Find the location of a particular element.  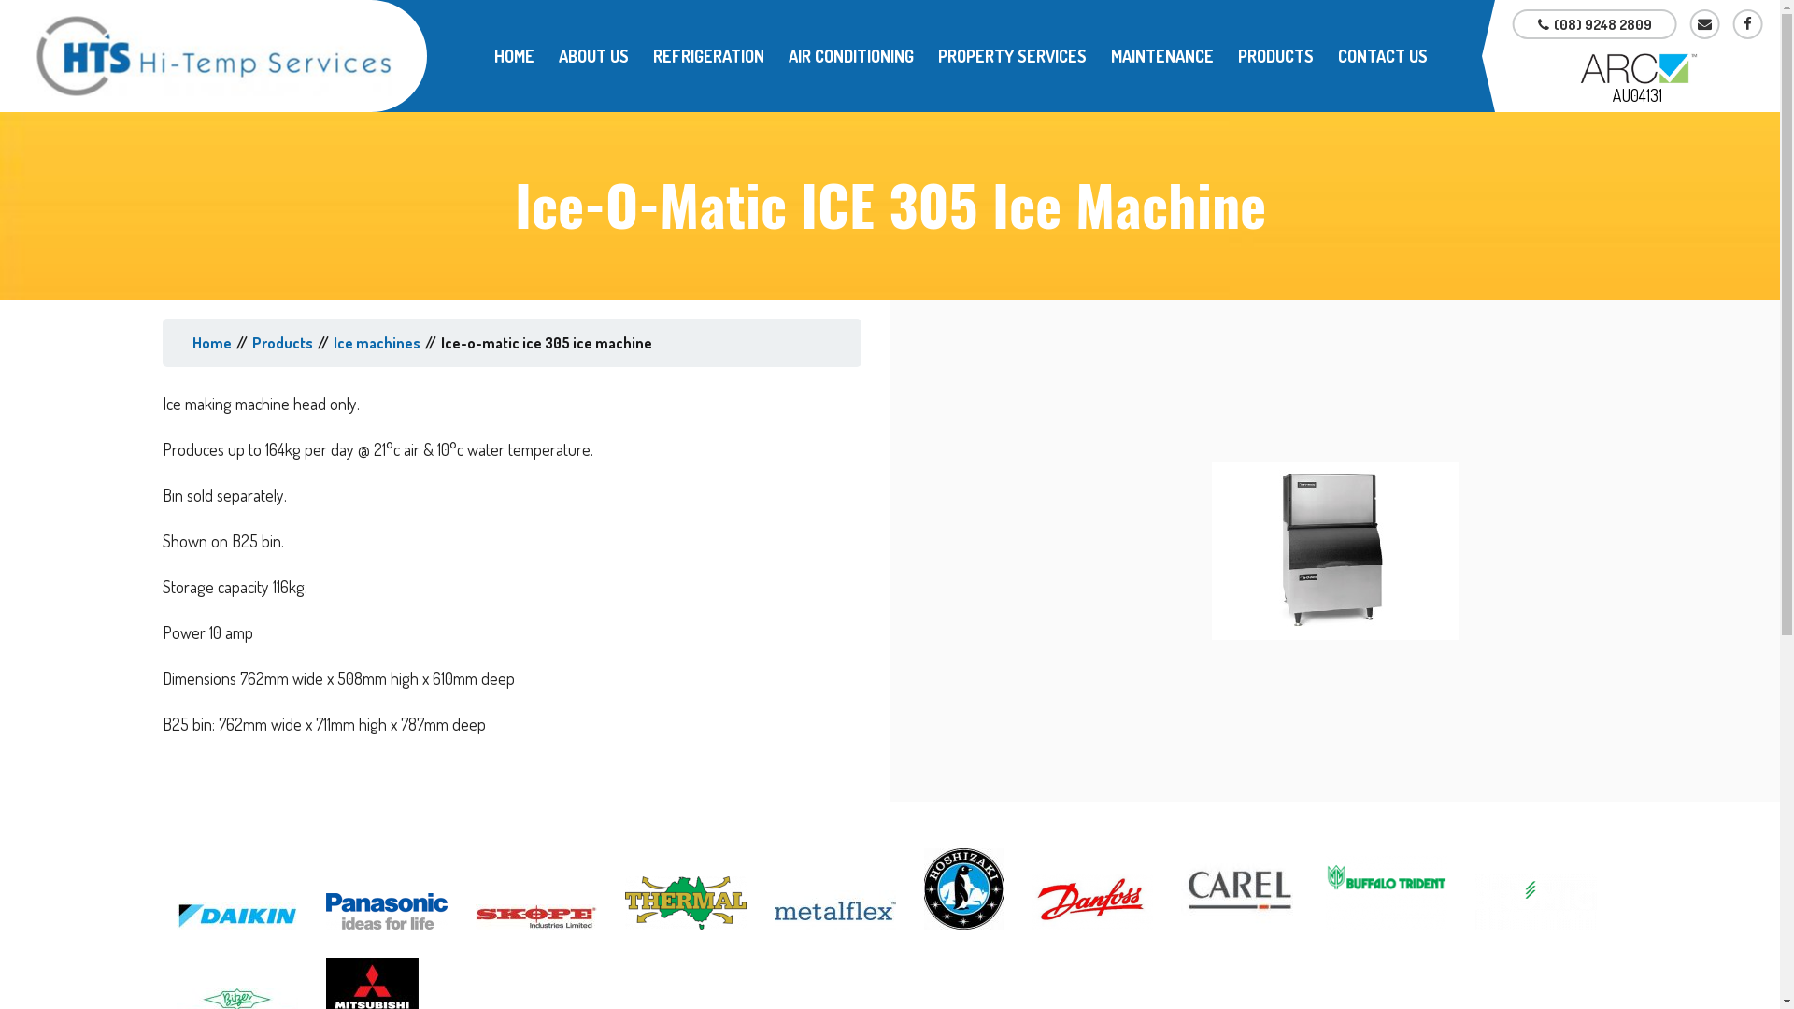

home is located at coordinates (212, 343).